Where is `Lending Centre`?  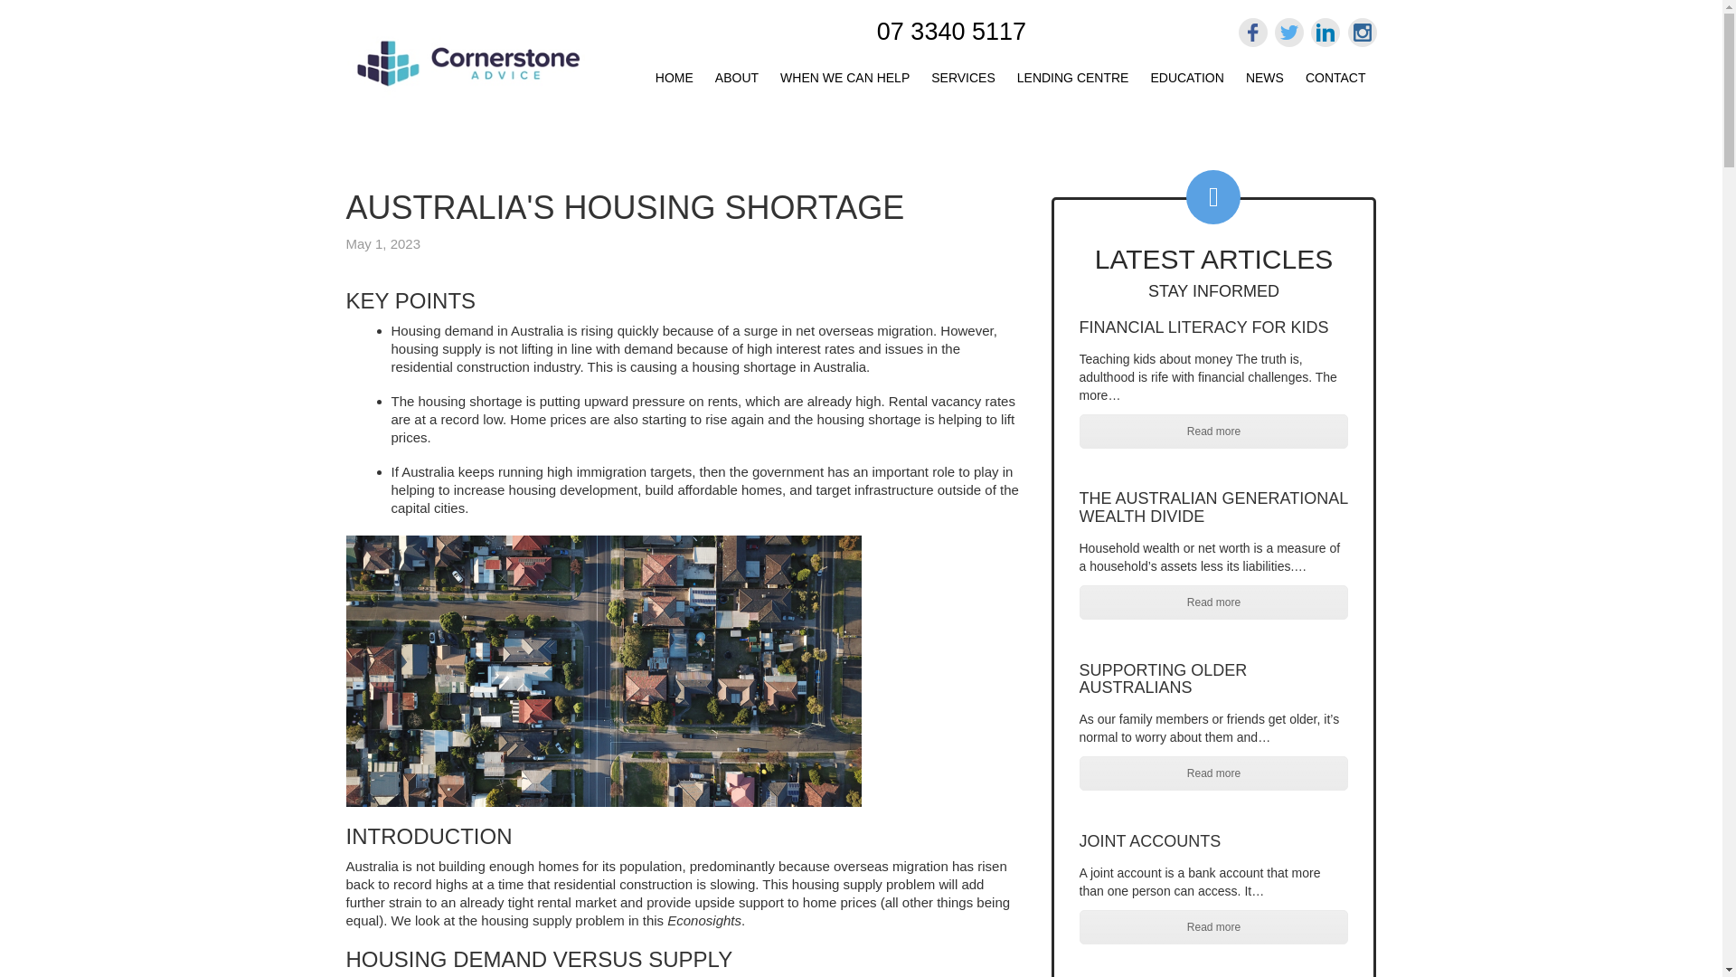
Lending Centre is located at coordinates (1073, 74).